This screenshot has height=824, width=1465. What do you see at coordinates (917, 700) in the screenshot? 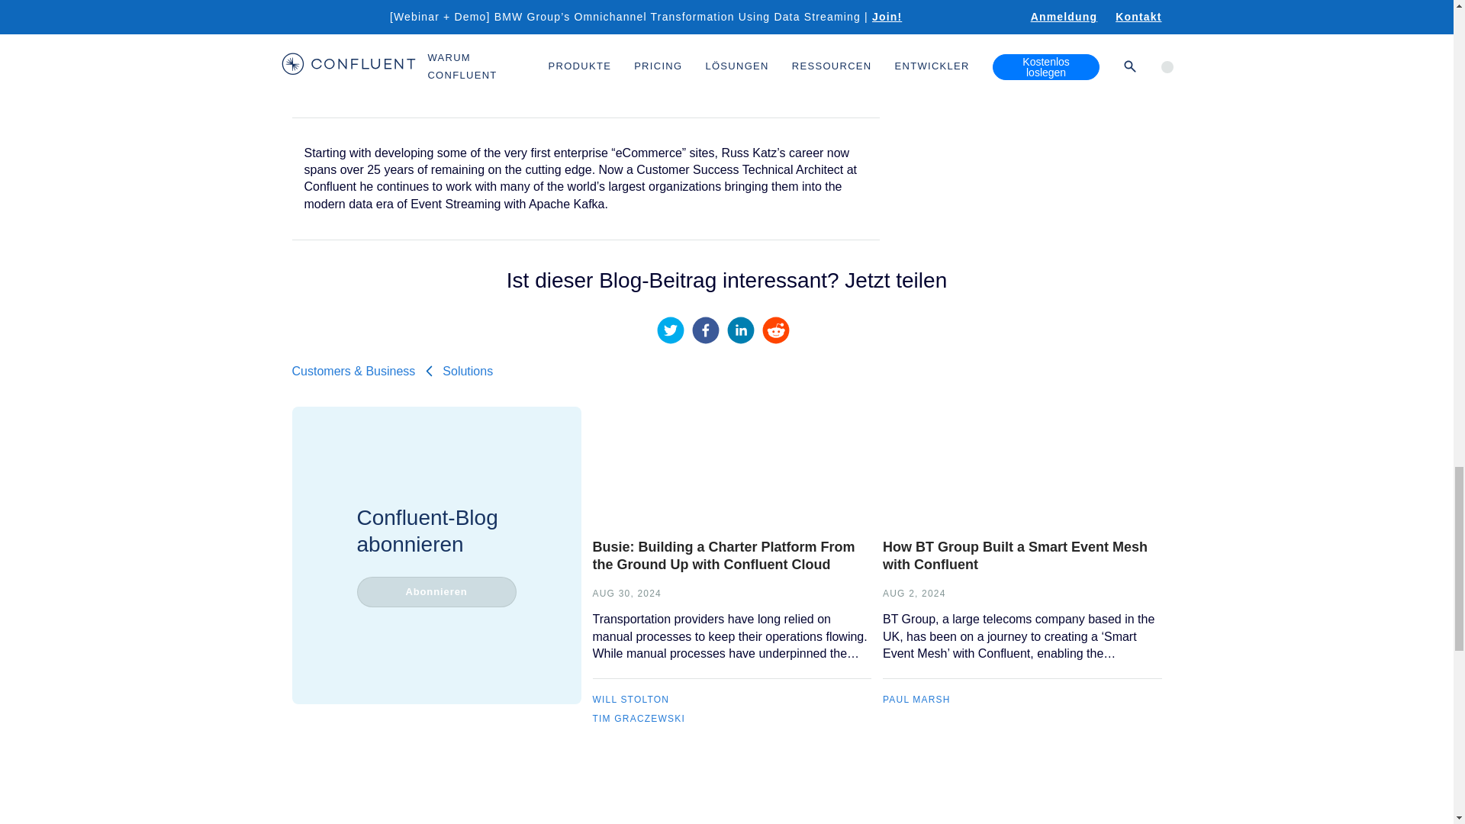
I see `View all posts by Paul Marsh` at bounding box center [917, 700].